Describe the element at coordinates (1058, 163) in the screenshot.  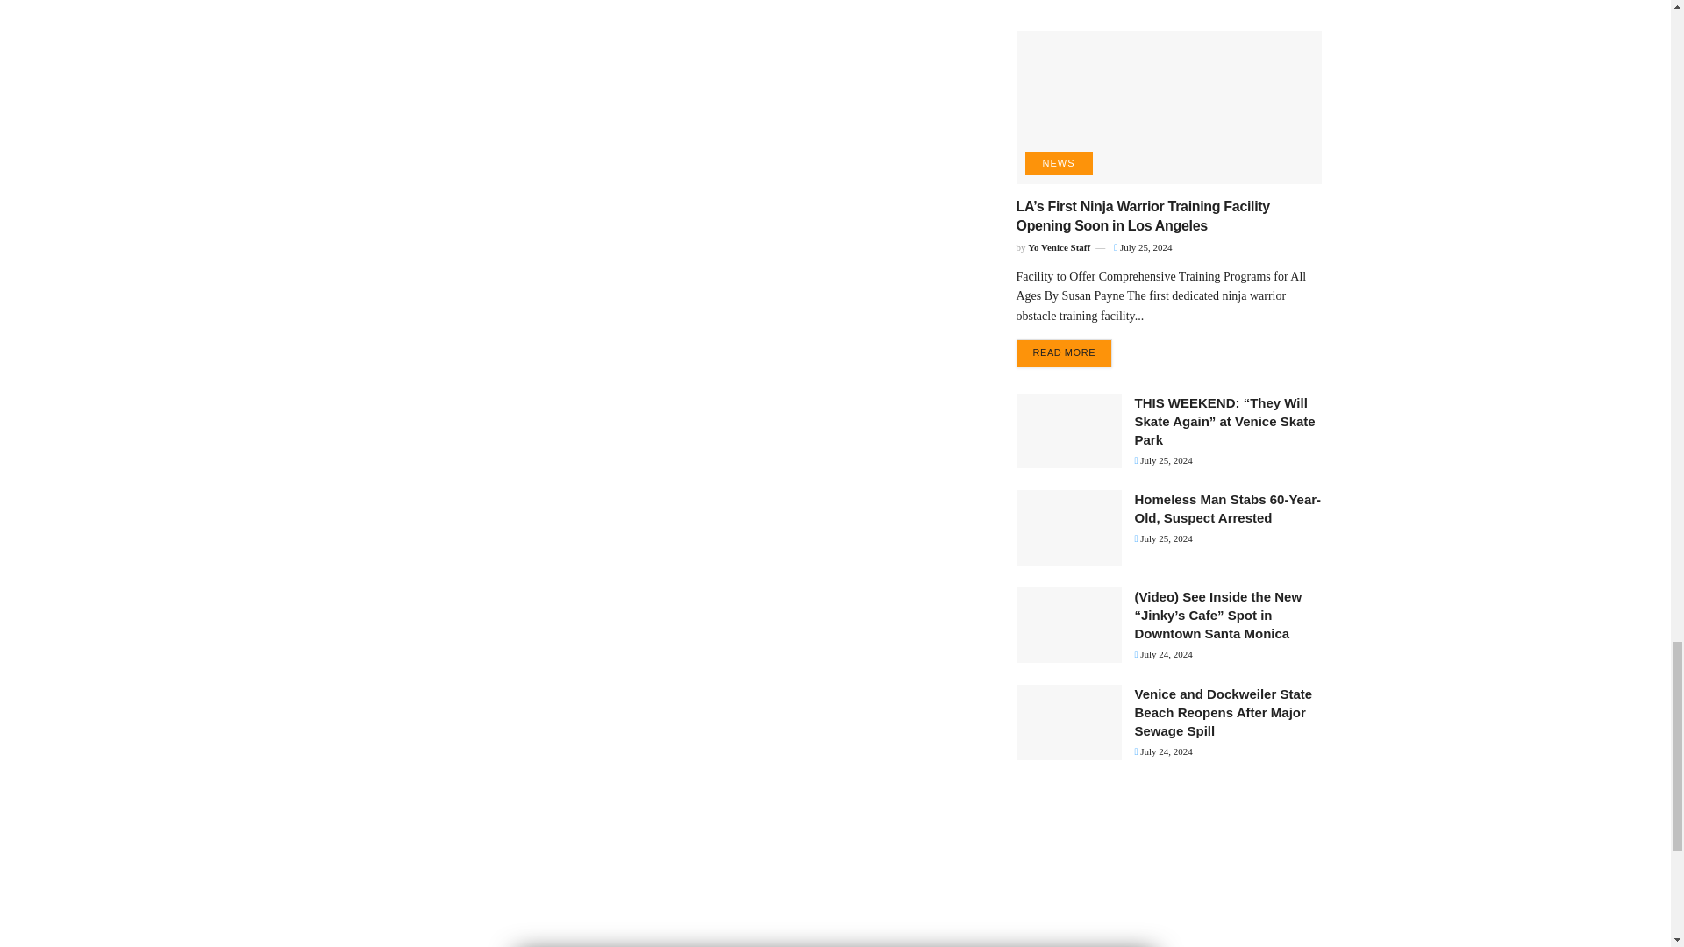
I see `NEWS` at that location.